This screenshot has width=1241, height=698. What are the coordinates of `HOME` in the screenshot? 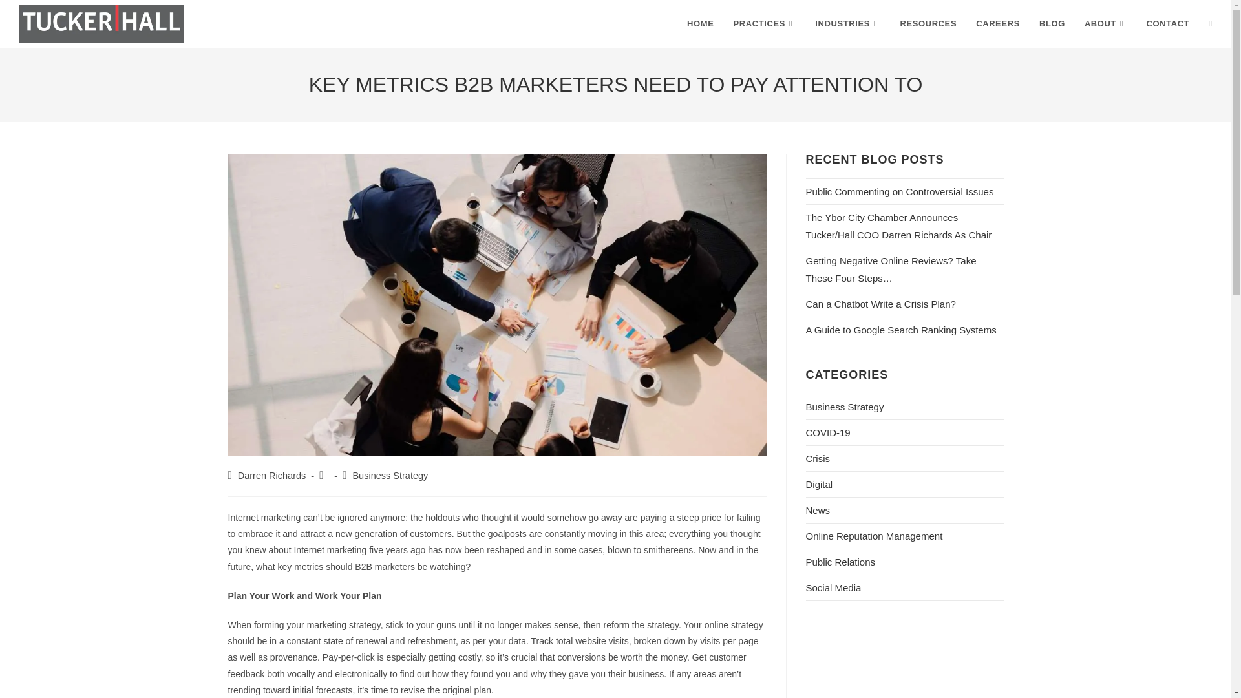 It's located at (701, 24).